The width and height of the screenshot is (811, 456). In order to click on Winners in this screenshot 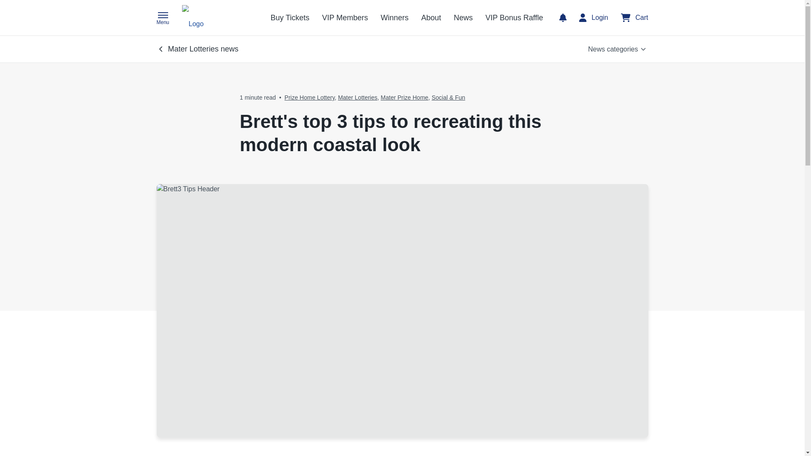, I will do `click(395, 18)`.